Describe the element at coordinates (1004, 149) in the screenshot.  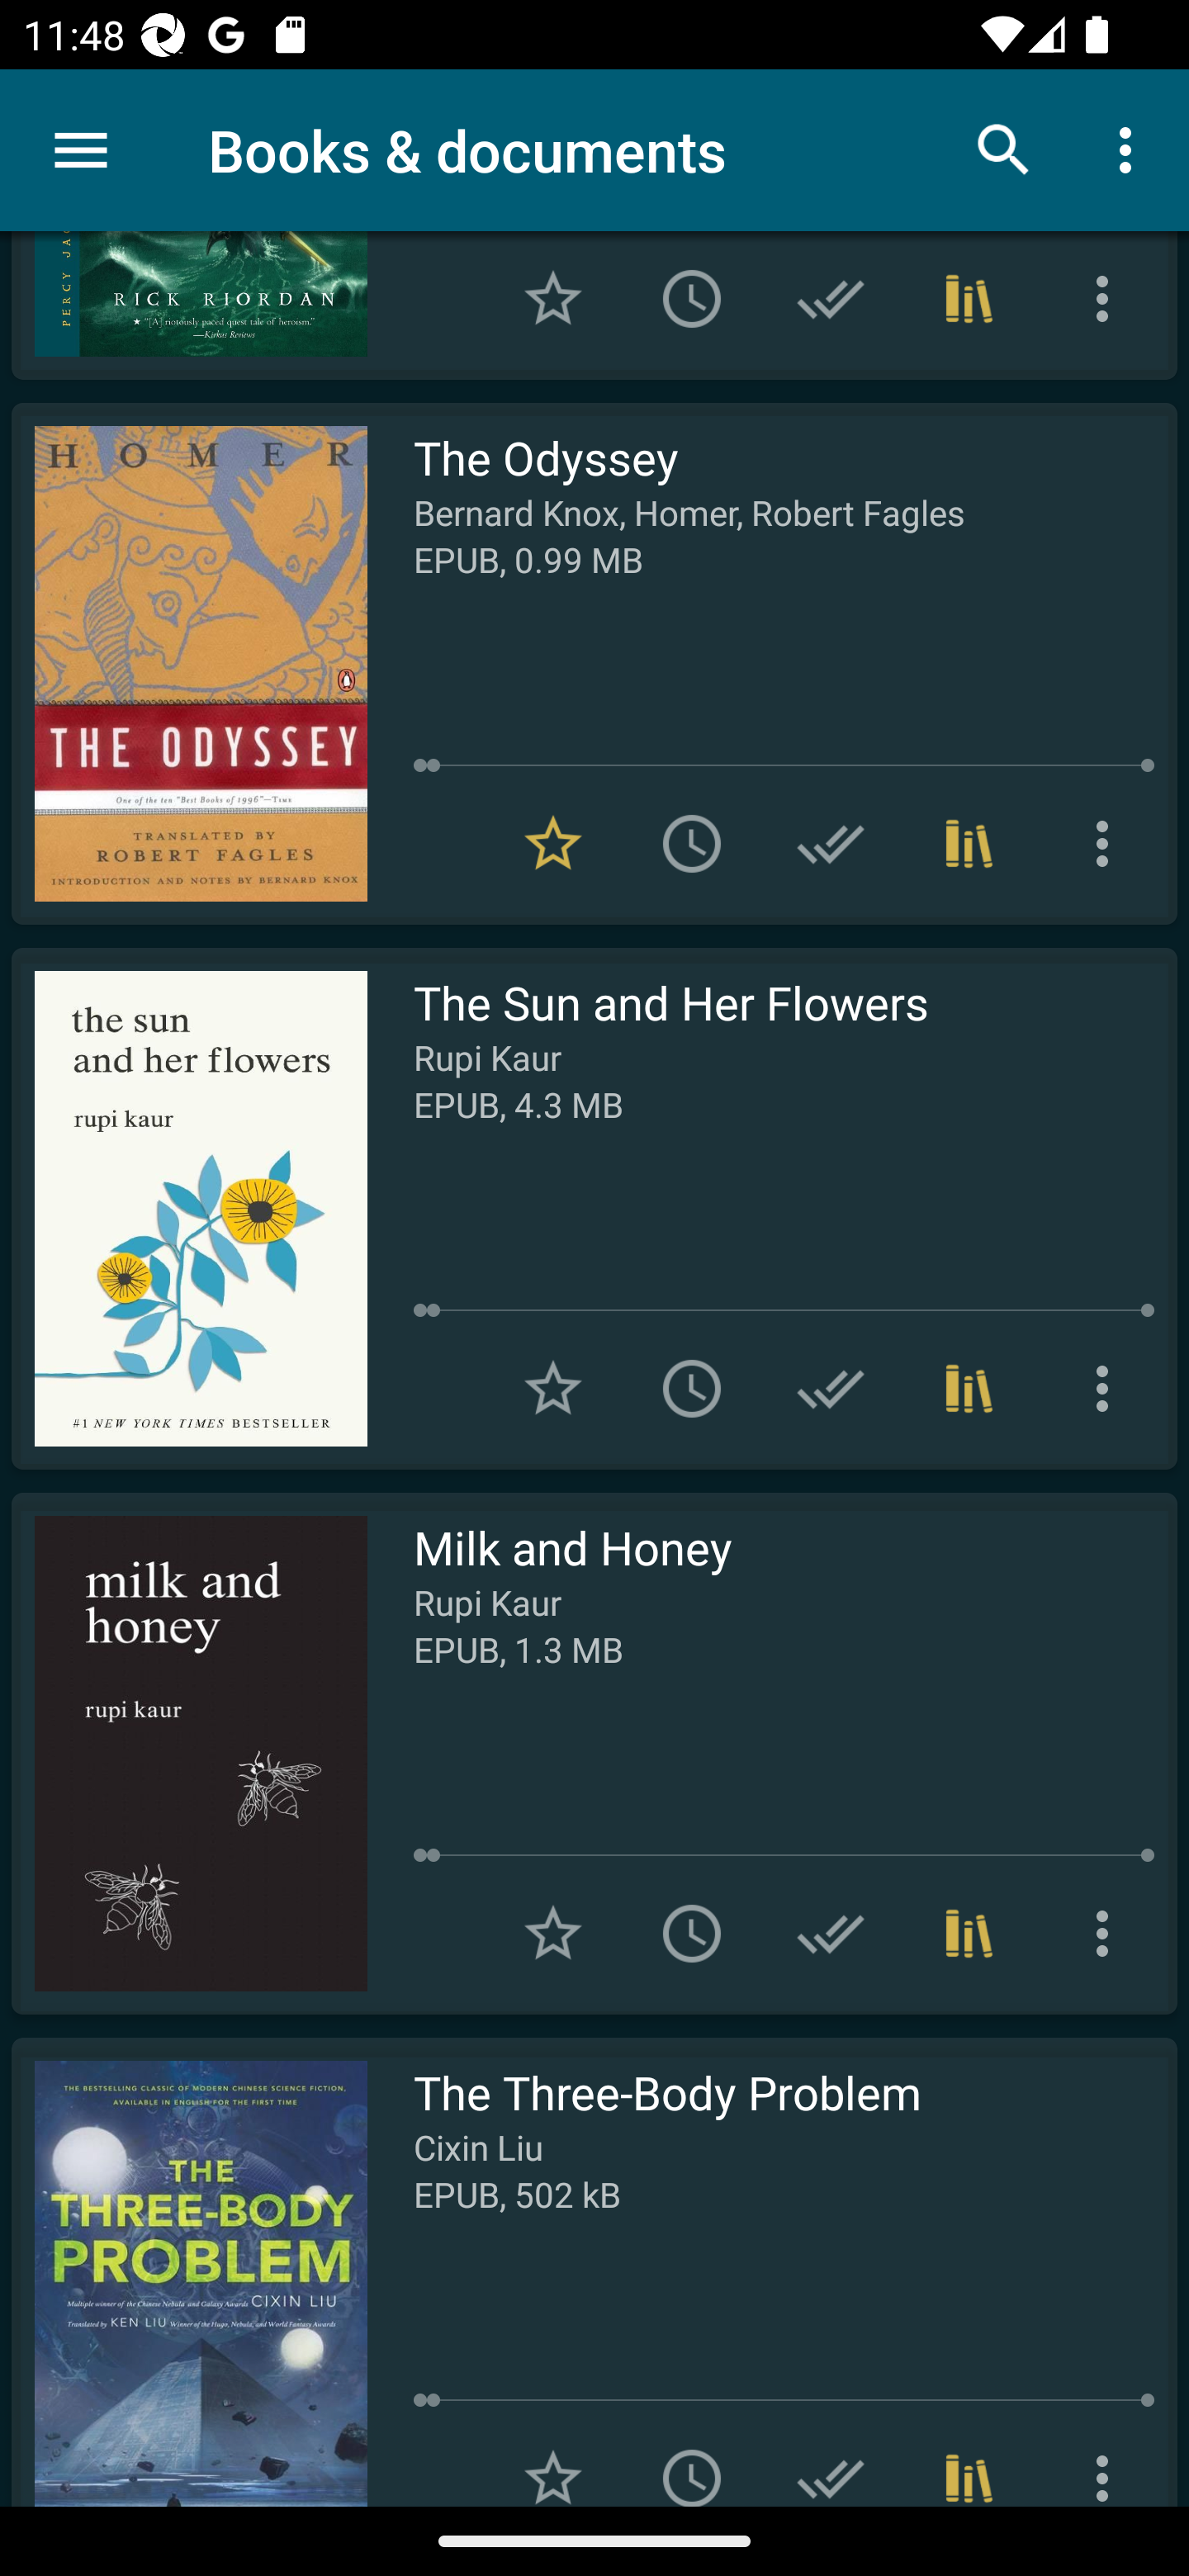
I see `Search books & documents` at that location.